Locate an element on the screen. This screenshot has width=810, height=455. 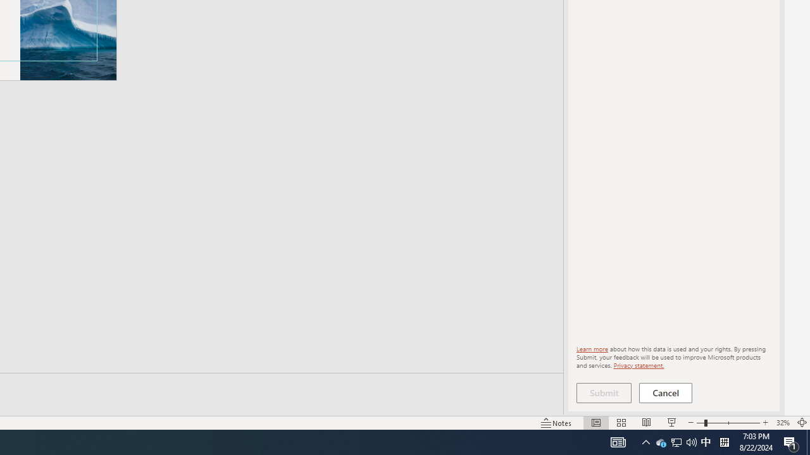
Privacy statement. is located at coordinates (638, 365).